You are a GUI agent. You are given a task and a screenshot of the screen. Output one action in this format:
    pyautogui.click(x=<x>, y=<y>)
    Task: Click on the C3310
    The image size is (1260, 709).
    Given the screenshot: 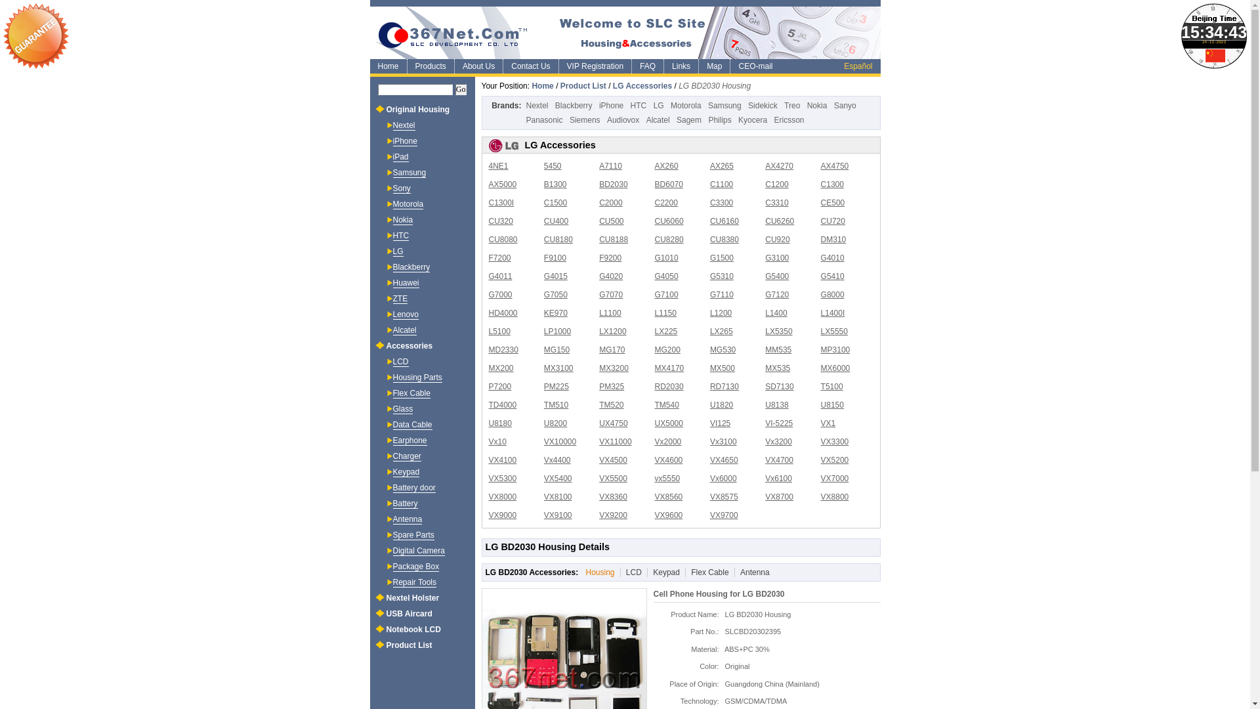 What is the action you would take?
    pyautogui.click(x=777, y=203)
    